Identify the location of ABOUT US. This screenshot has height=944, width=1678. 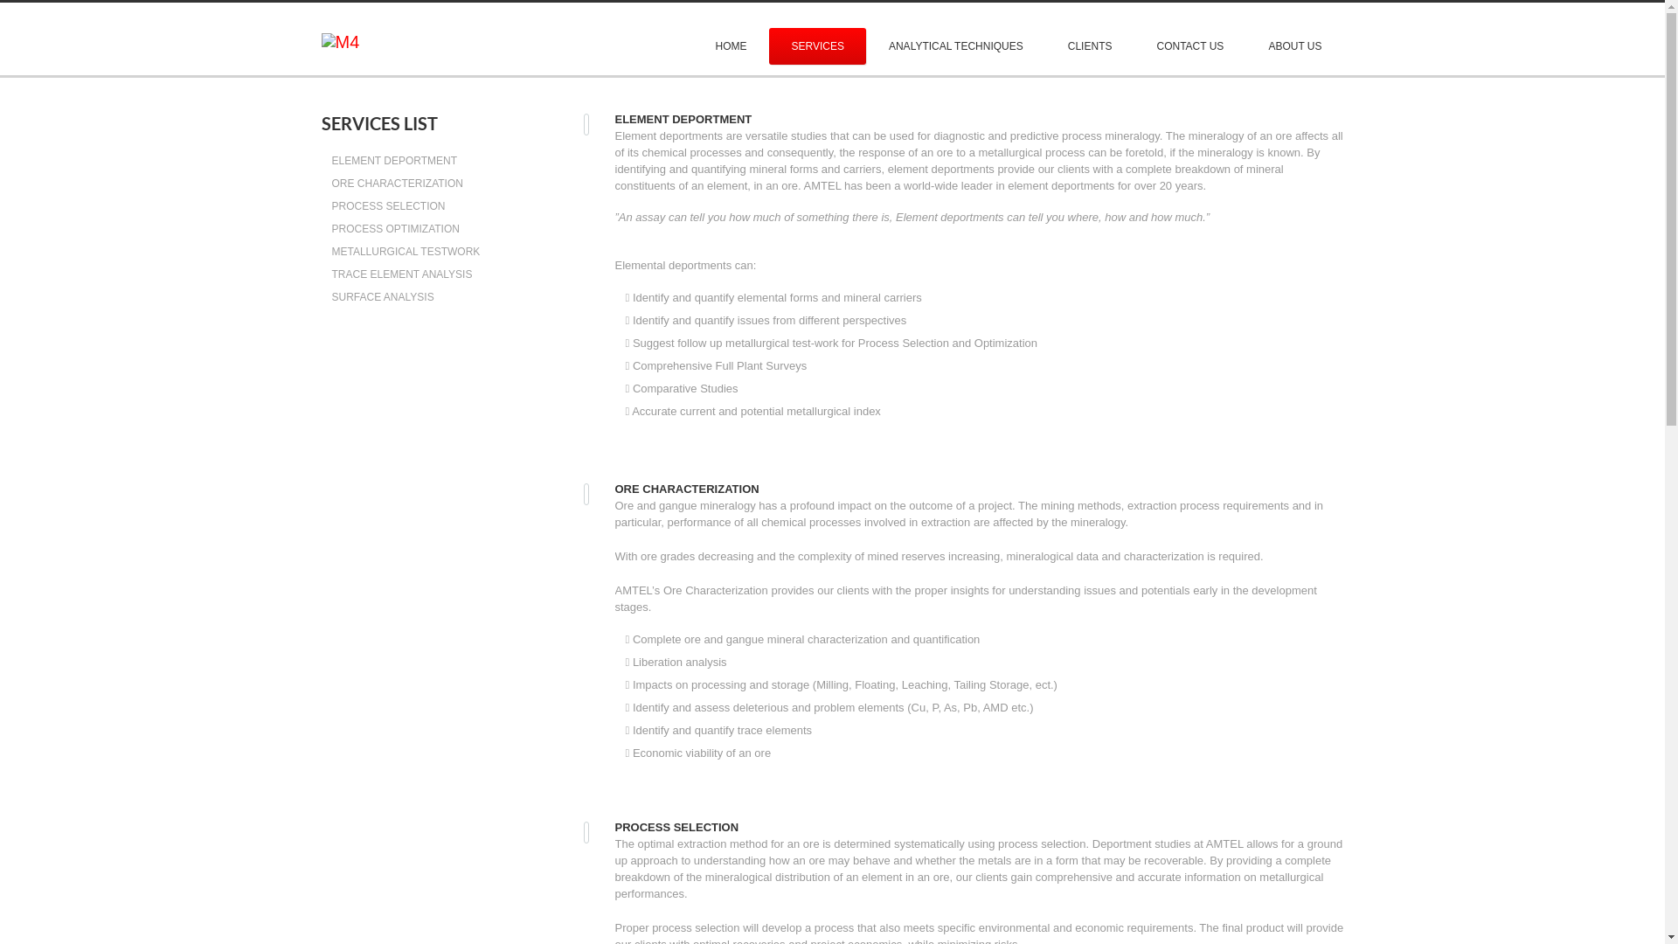
(1295, 46).